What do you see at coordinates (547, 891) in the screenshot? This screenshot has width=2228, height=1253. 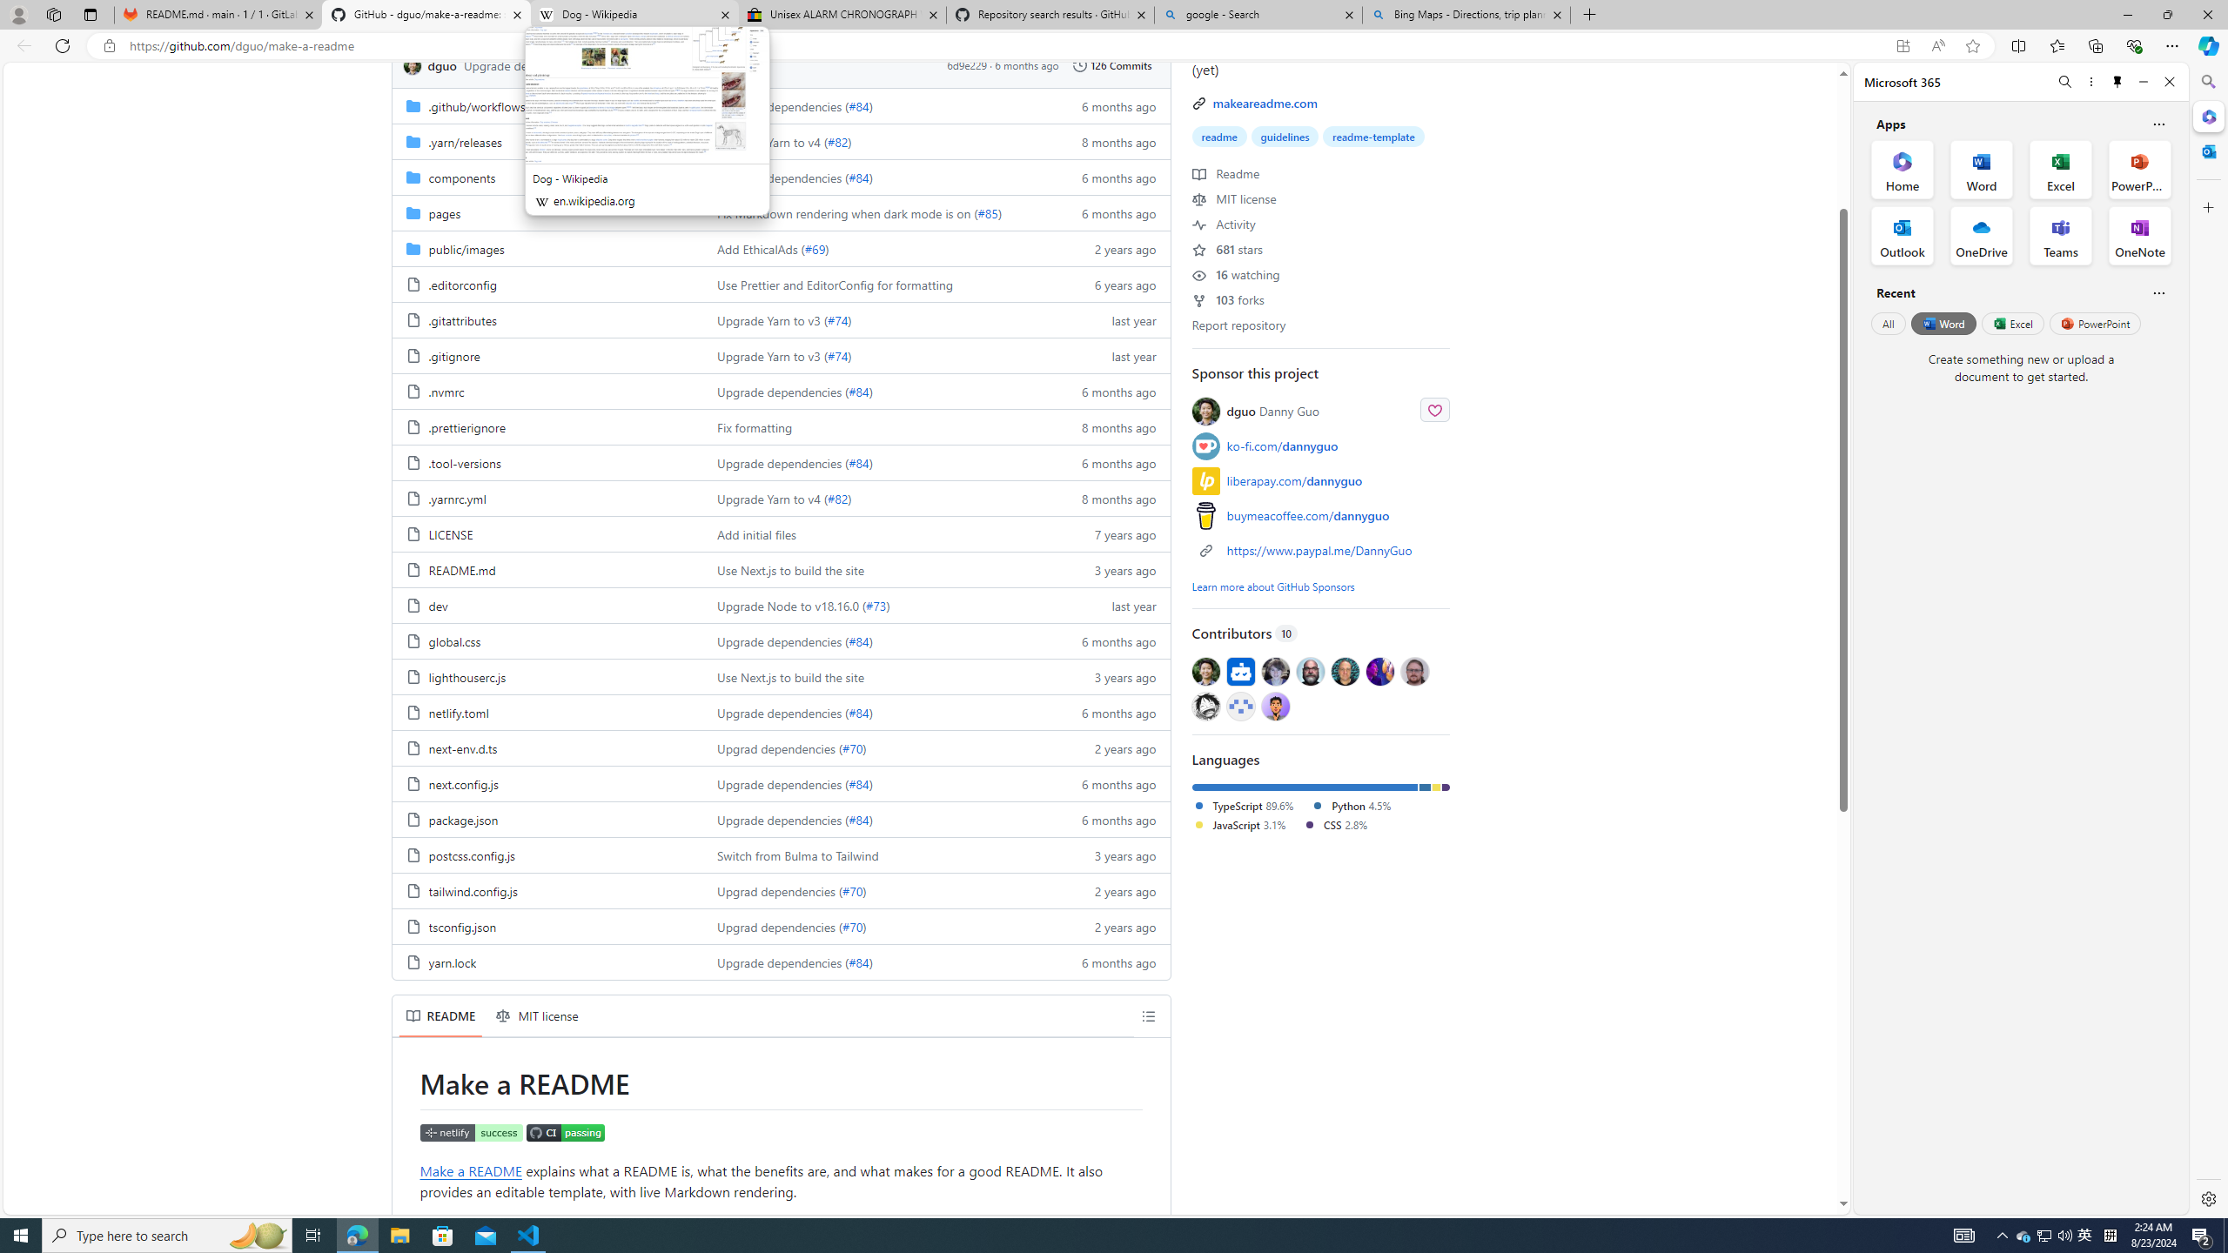 I see `tailwind.config.js, (File)` at bounding box center [547, 891].